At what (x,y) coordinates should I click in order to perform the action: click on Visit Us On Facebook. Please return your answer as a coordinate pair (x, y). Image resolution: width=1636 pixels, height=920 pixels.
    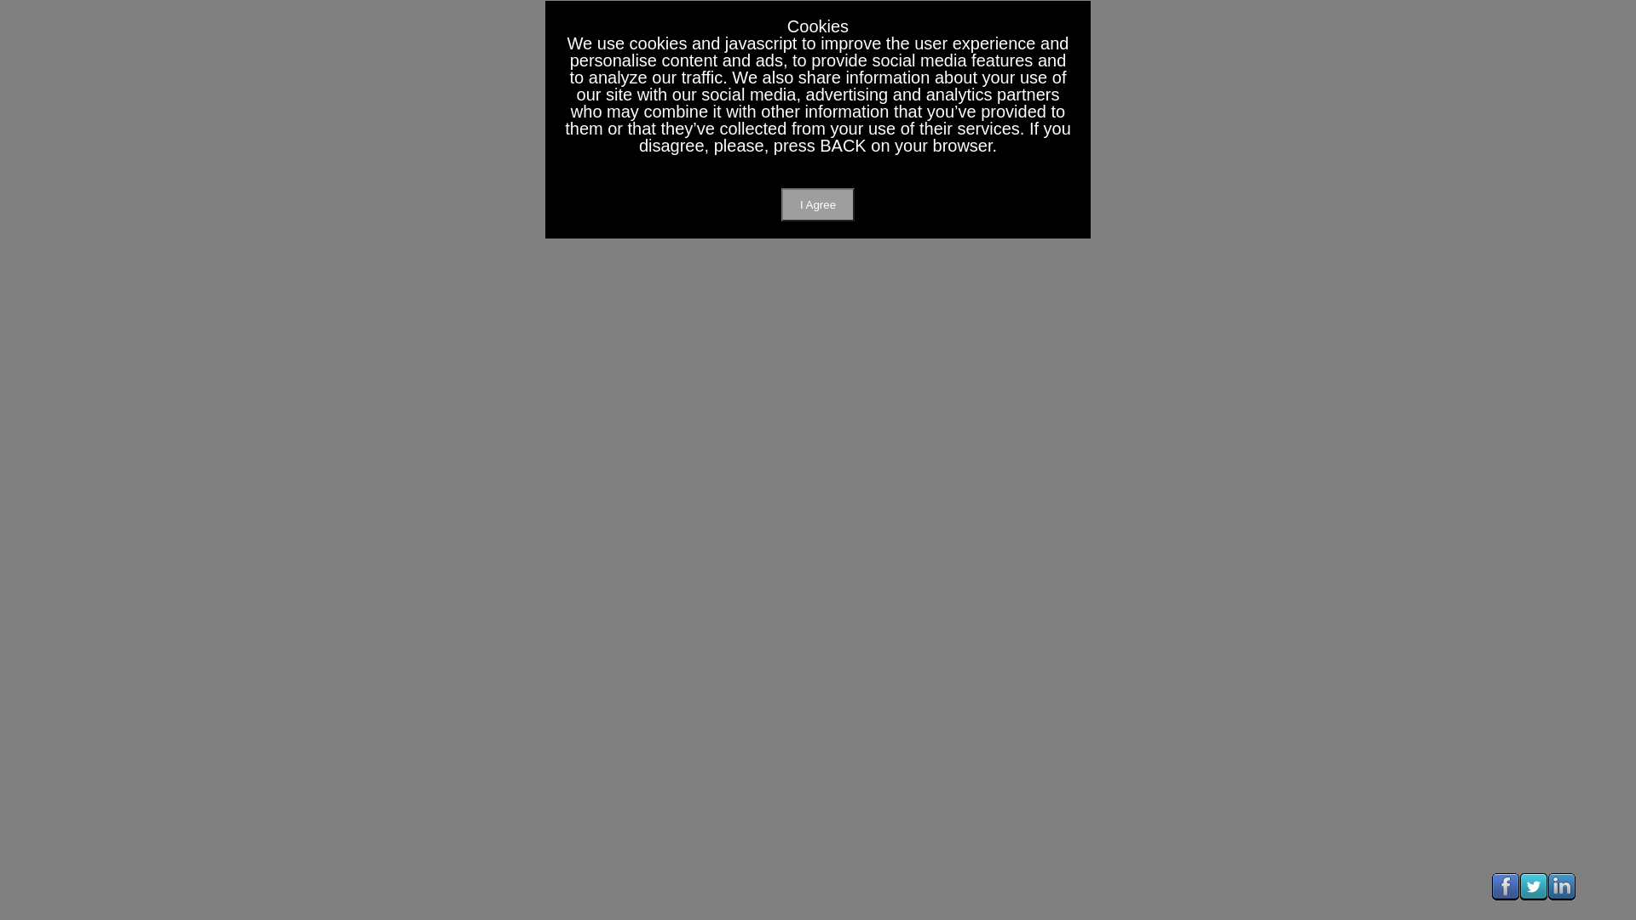
    Looking at the image, I should click on (1505, 896).